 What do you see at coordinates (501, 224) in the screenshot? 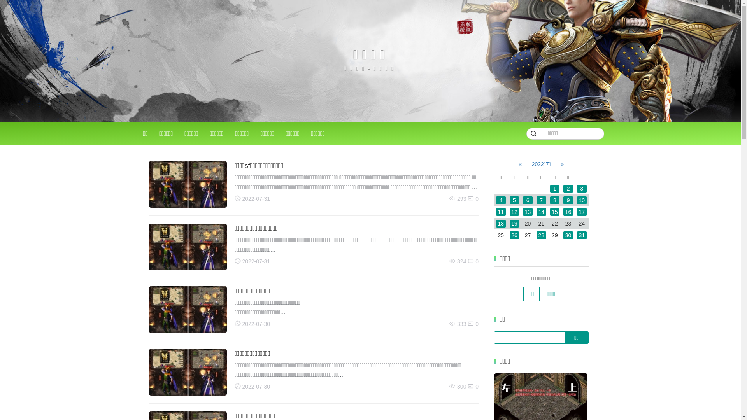
I see `18` at bounding box center [501, 224].